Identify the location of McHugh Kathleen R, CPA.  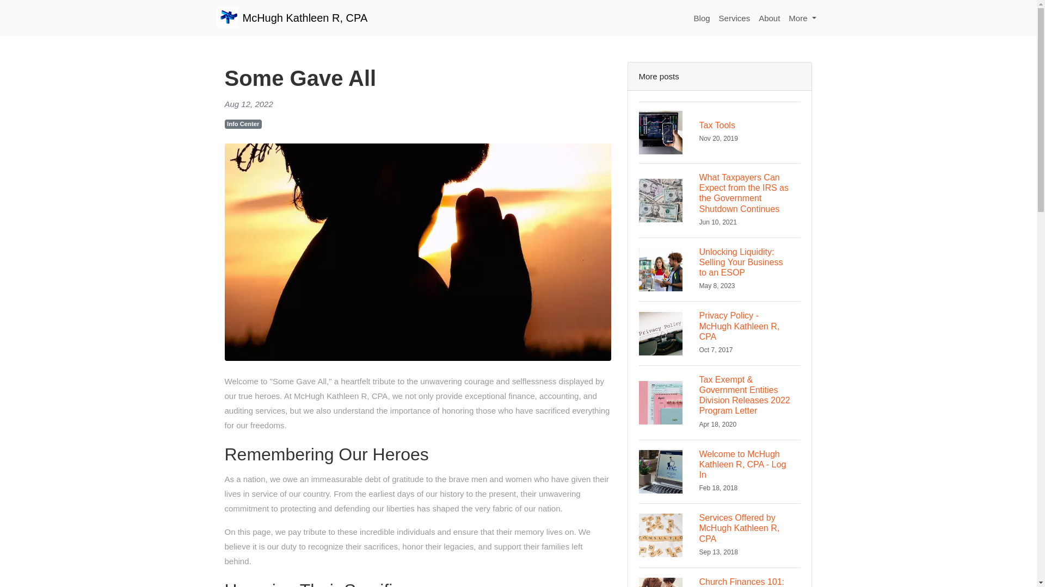
(243, 124).